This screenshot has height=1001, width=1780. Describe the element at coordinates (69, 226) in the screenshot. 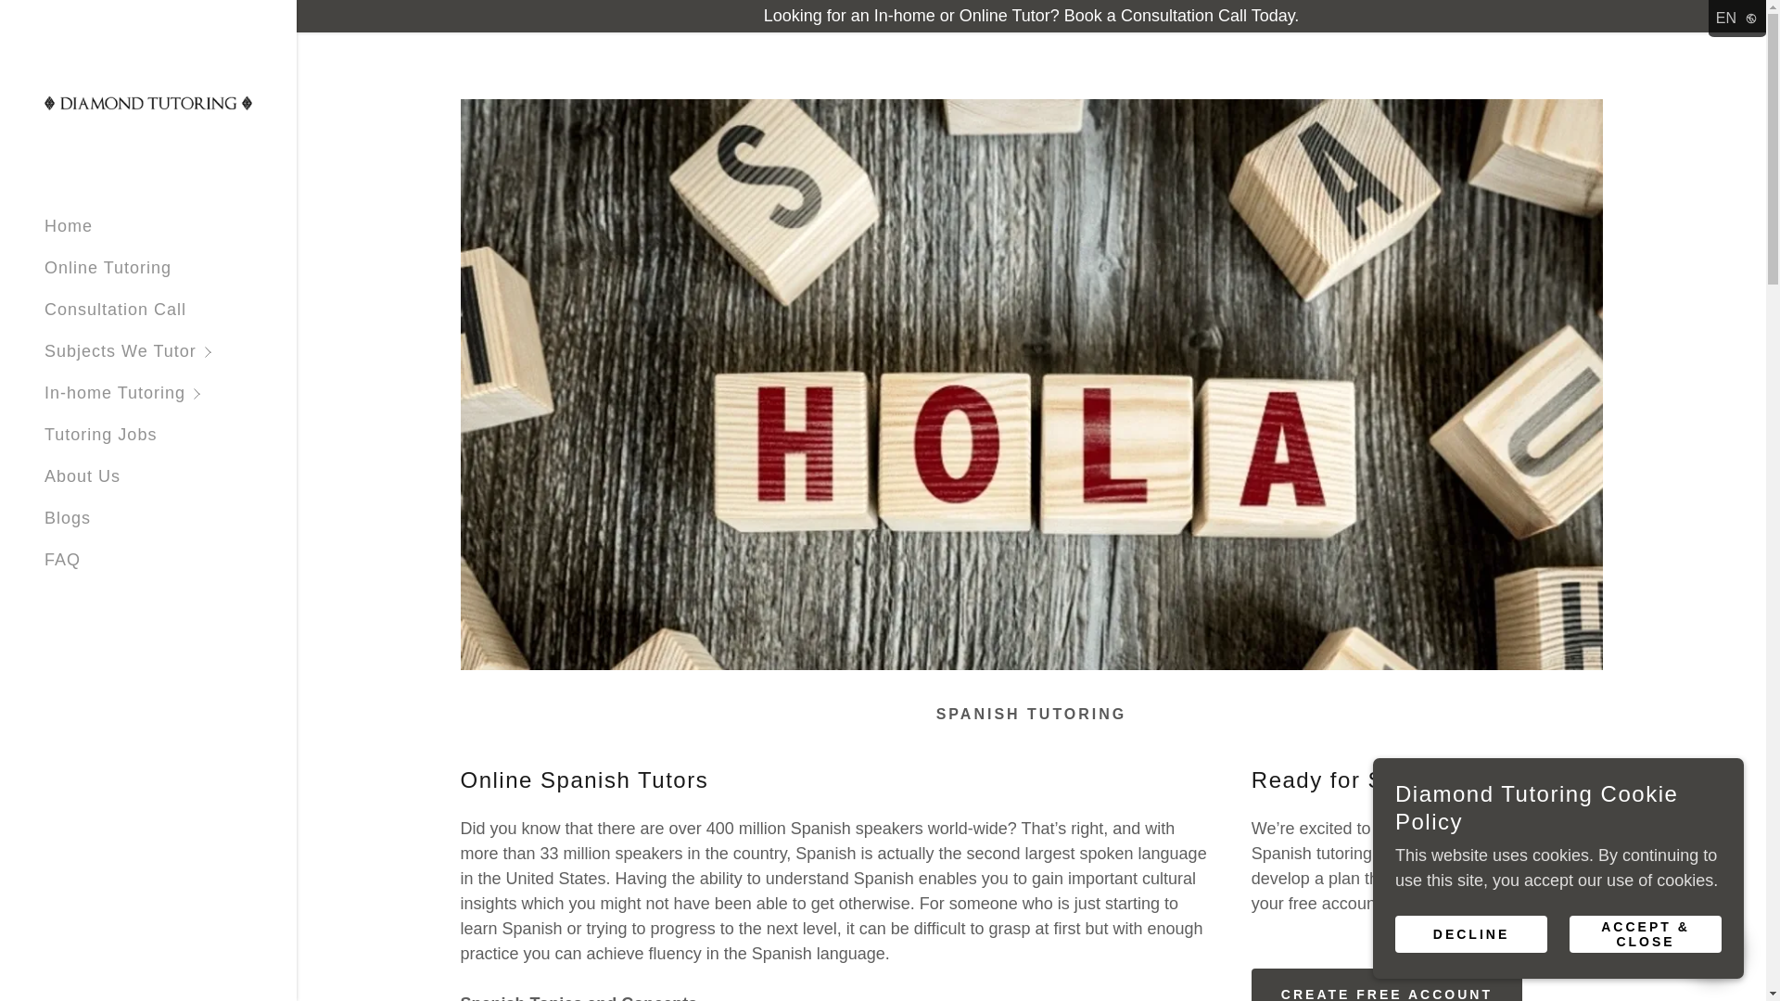

I see `Home` at that location.